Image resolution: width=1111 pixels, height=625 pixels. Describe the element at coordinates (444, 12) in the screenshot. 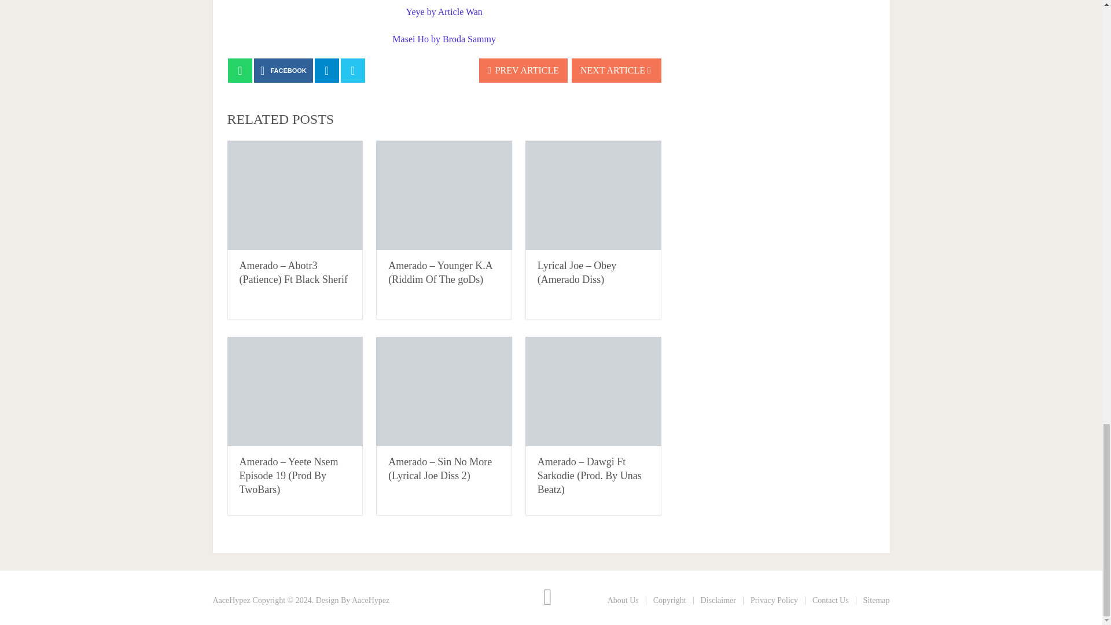

I see `Yeye by Article Wan` at that location.